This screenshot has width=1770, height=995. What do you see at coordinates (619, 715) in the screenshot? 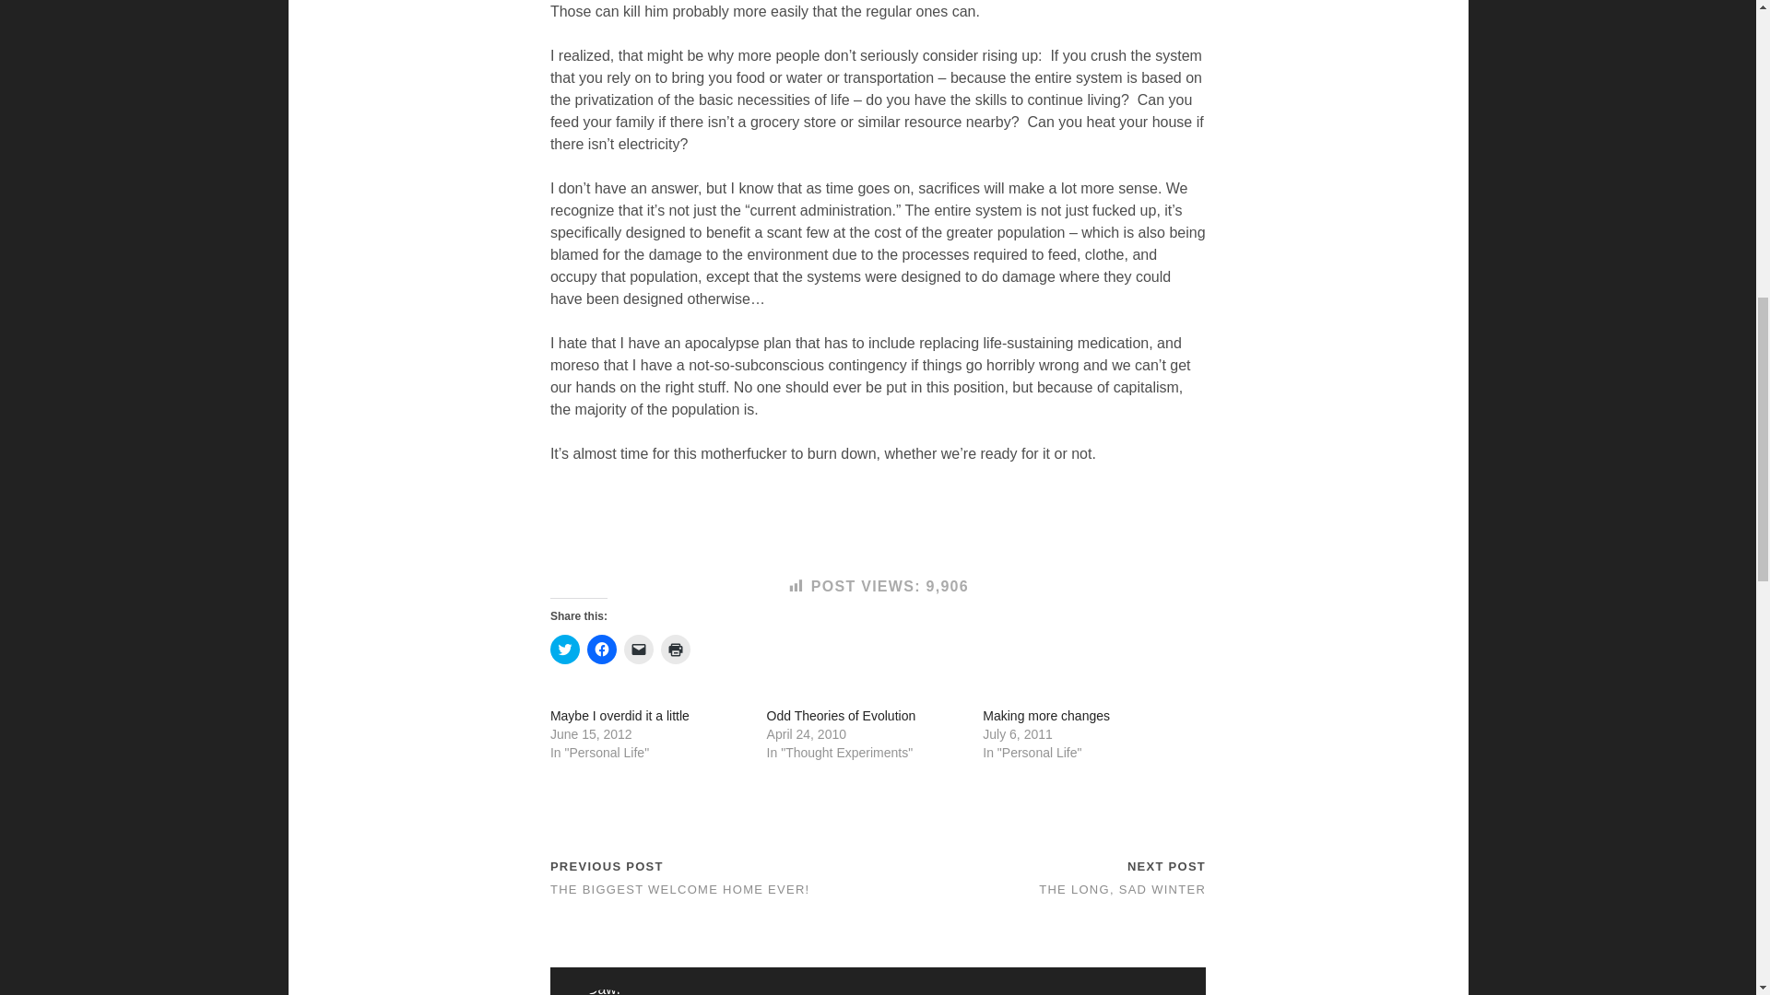
I see `Maybe I overdid it a little` at bounding box center [619, 715].